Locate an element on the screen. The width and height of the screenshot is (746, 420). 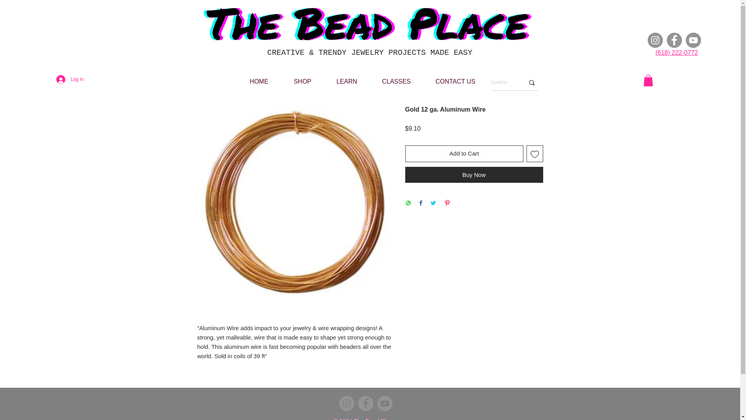
Smile.io Rewards Program Launcher is located at coordinates (19, 401).